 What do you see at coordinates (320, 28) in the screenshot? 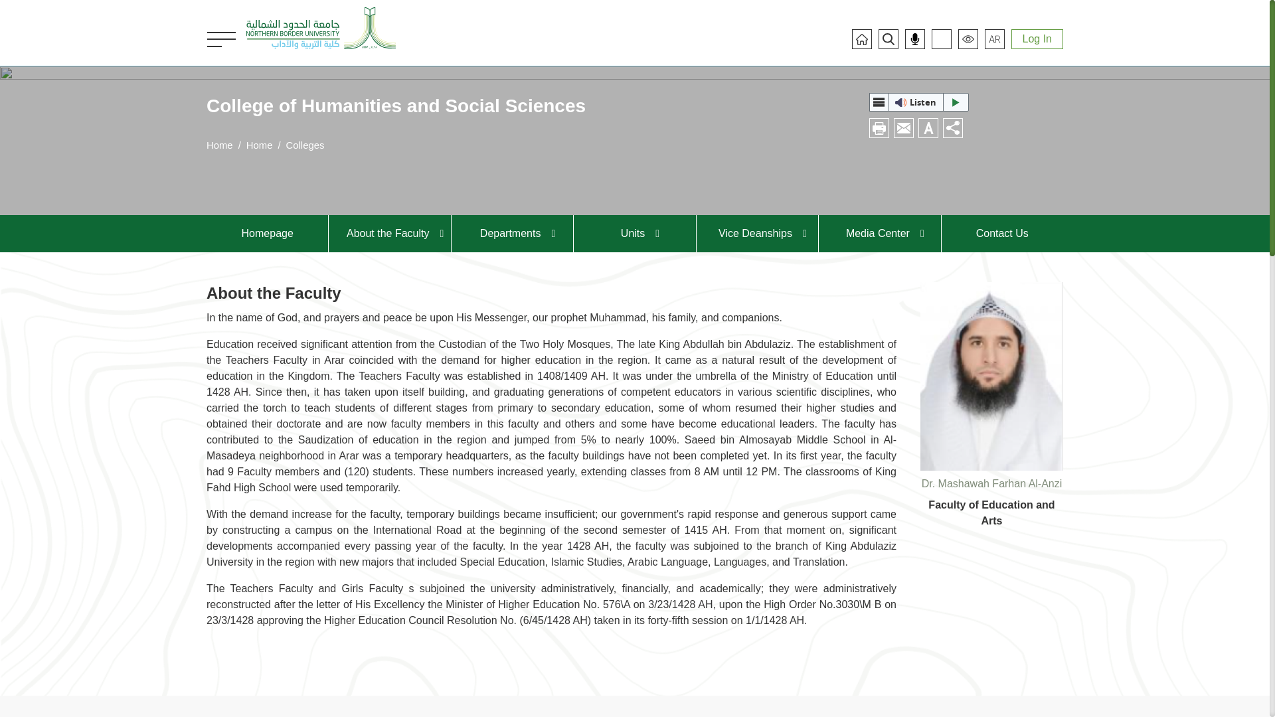
I see `Home` at bounding box center [320, 28].